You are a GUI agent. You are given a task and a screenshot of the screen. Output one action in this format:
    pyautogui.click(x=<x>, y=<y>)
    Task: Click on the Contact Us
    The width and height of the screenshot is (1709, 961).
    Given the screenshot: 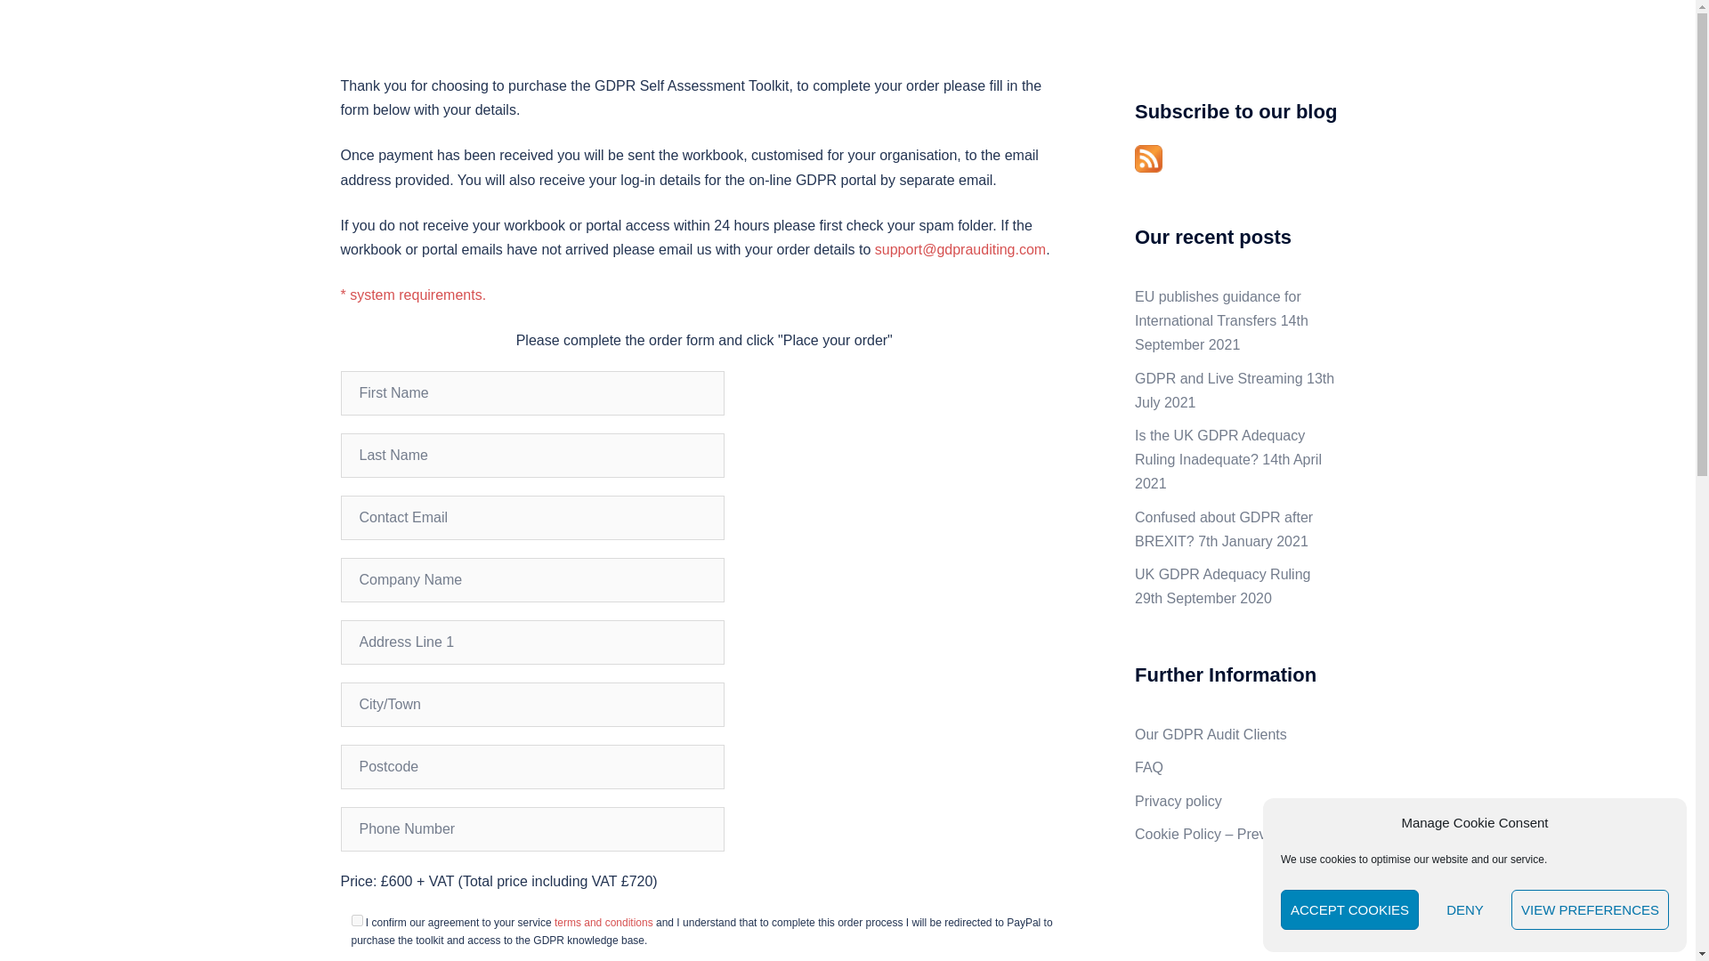 What is the action you would take?
    pyautogui.click(x=1310, y=44)
    